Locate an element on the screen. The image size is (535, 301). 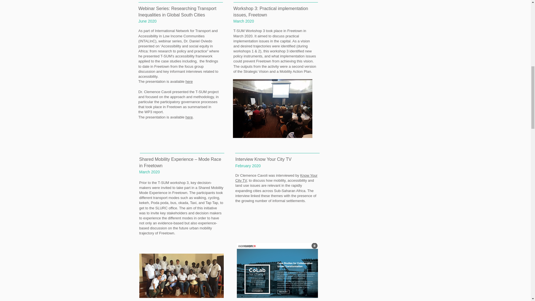
here is located at coordinates (189, 117).